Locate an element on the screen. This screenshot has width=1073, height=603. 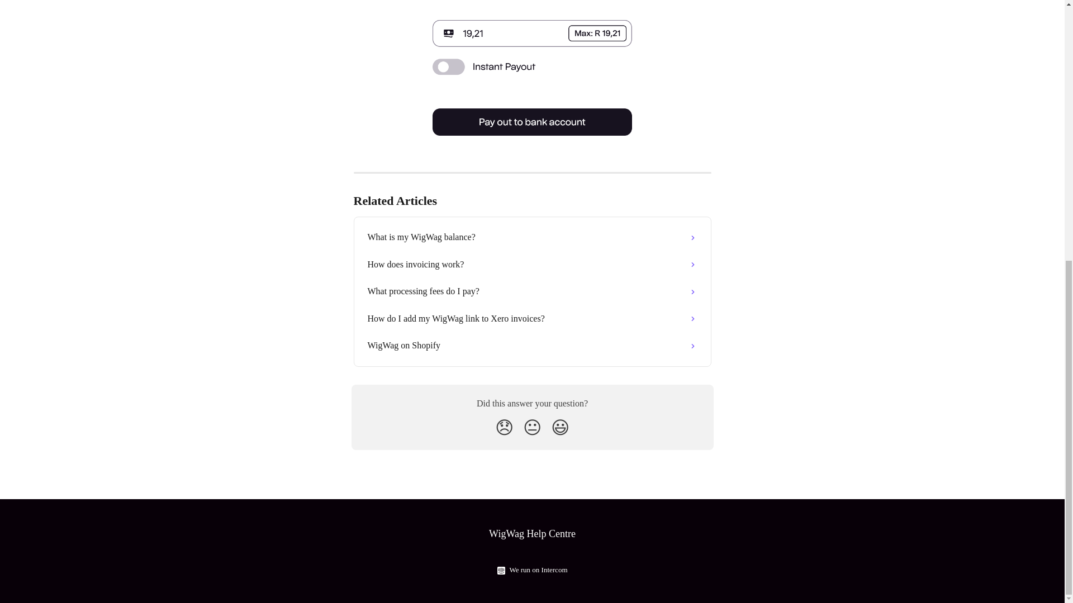
Neutral is located at coordinates (532, 428).